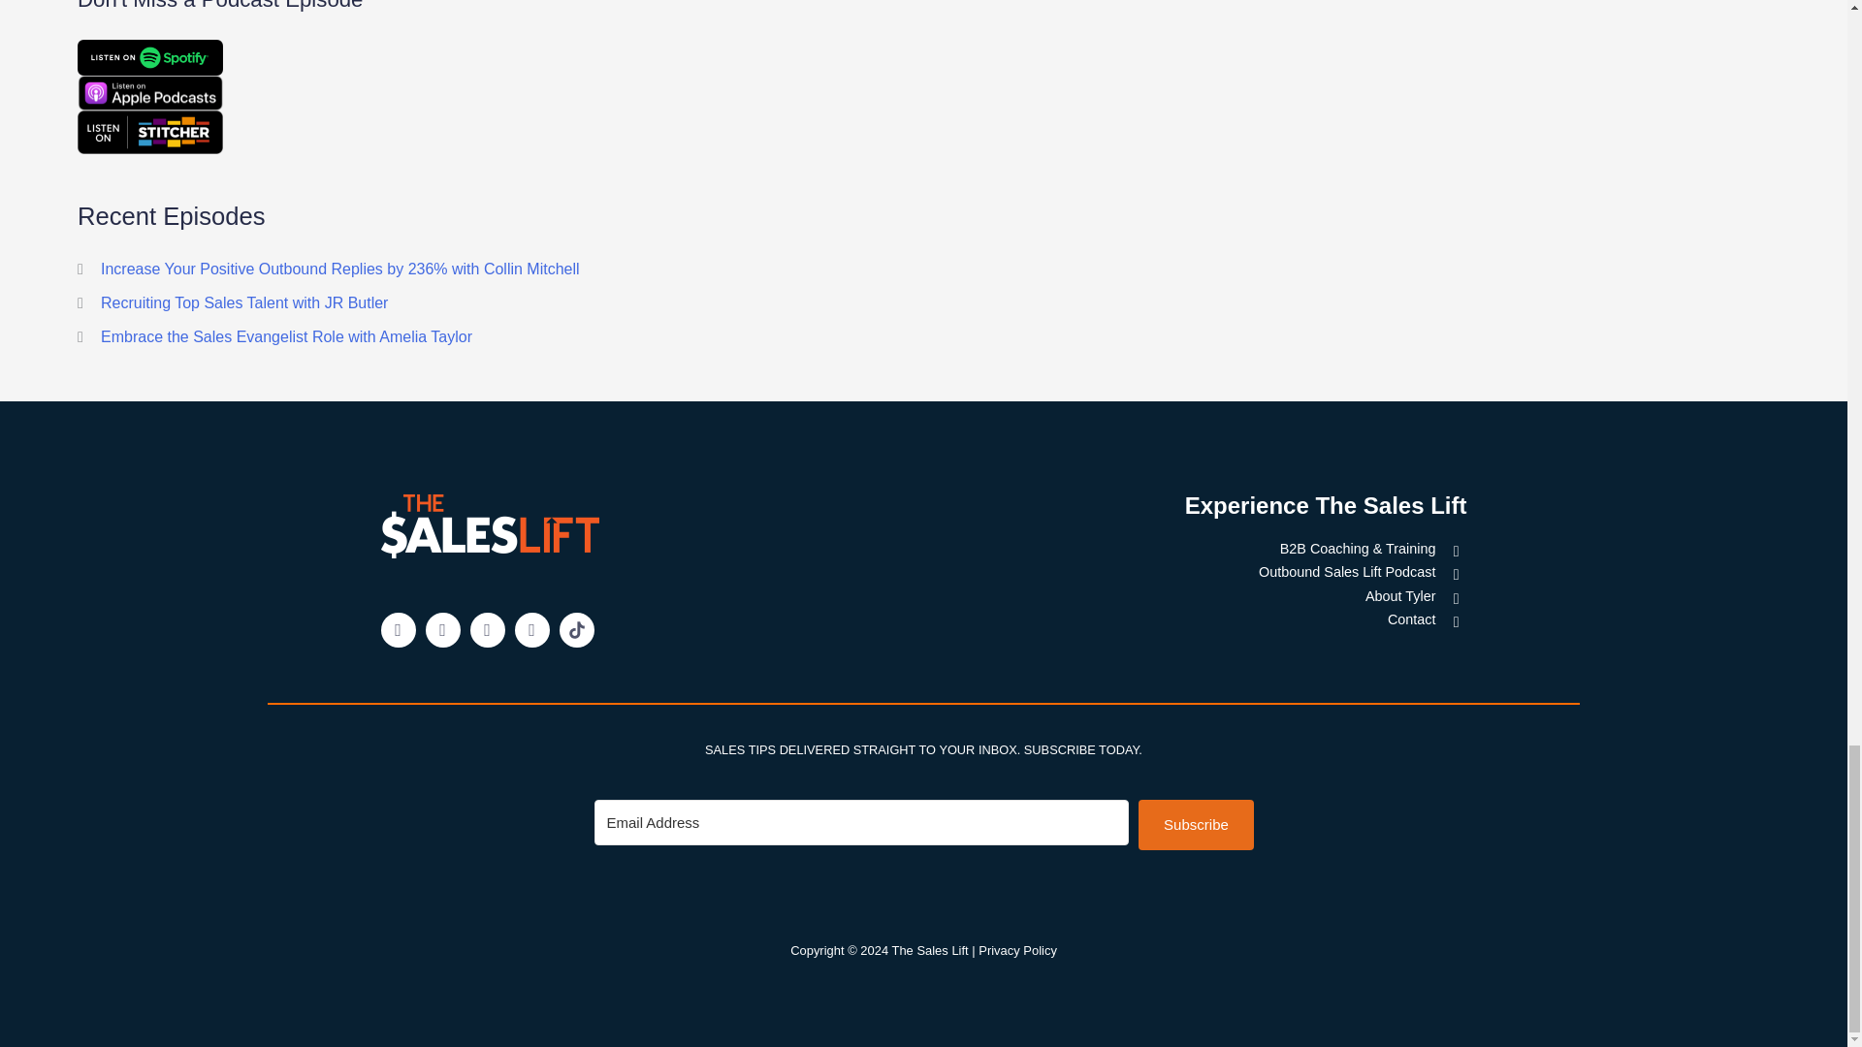  What do you see at coordinates (398, 630) in the screenshot?
I see `Linkedin` at bounding box center [398, 630].